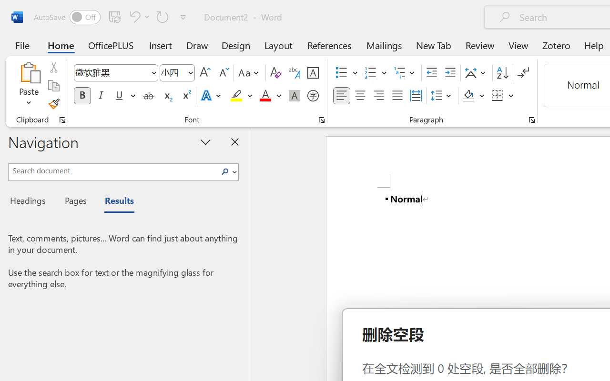 Image resolution: width=610 pixels, height=381 pixels. Describe the element at coordinates (114, 202) in the screenshot. I see `Results` at that location.